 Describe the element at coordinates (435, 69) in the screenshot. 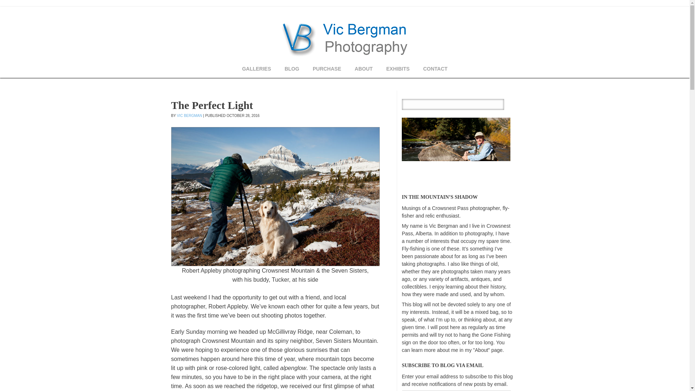

I see `CONTACT` at that location.